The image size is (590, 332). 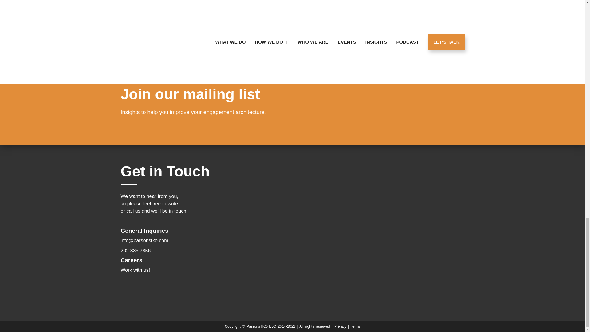 What do you see at coordinates (355, 326) in the screenshot?
I see `Terms` at bounding box center [355, 326].